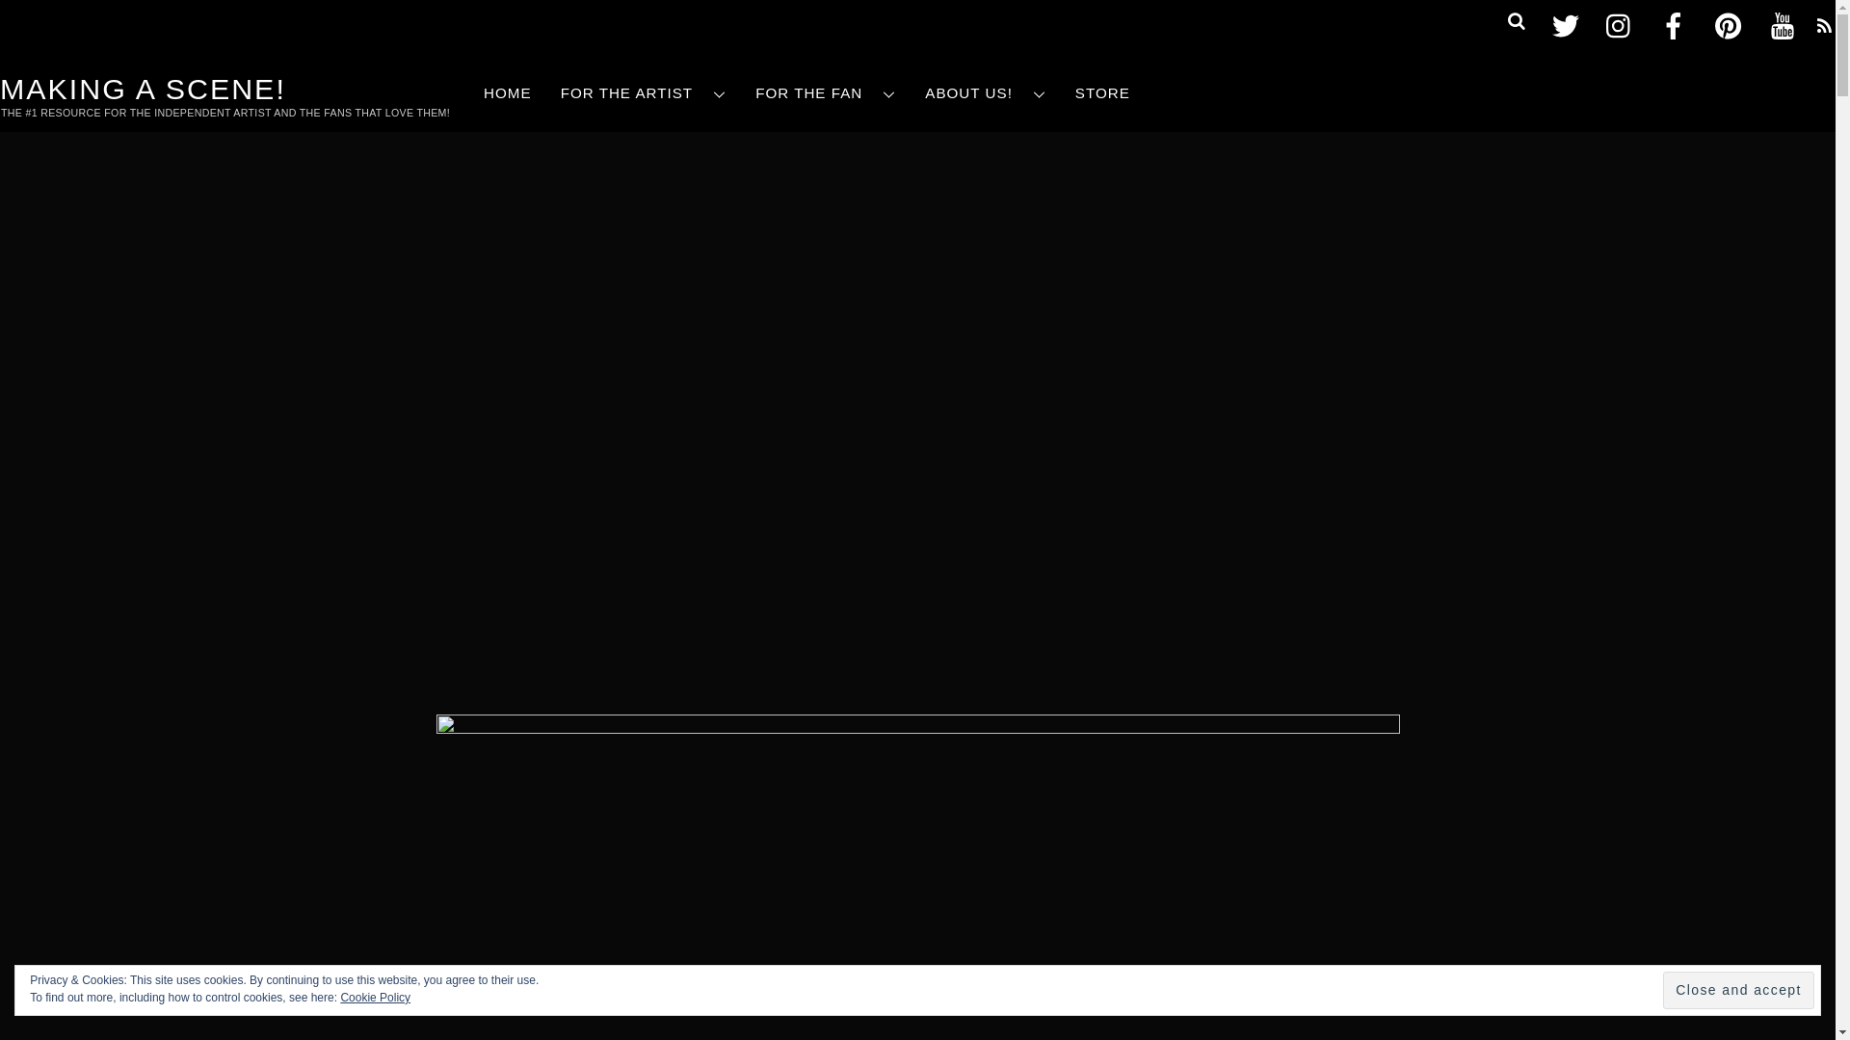  Describe the element at coordinates (507, 94) in the screenshot. I see `HOME` at that location.